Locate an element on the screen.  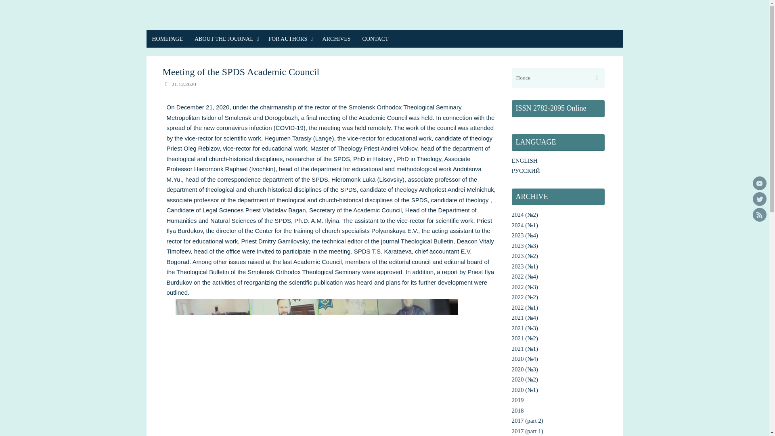
21.12.2020 is located at coordinates (183, 84).